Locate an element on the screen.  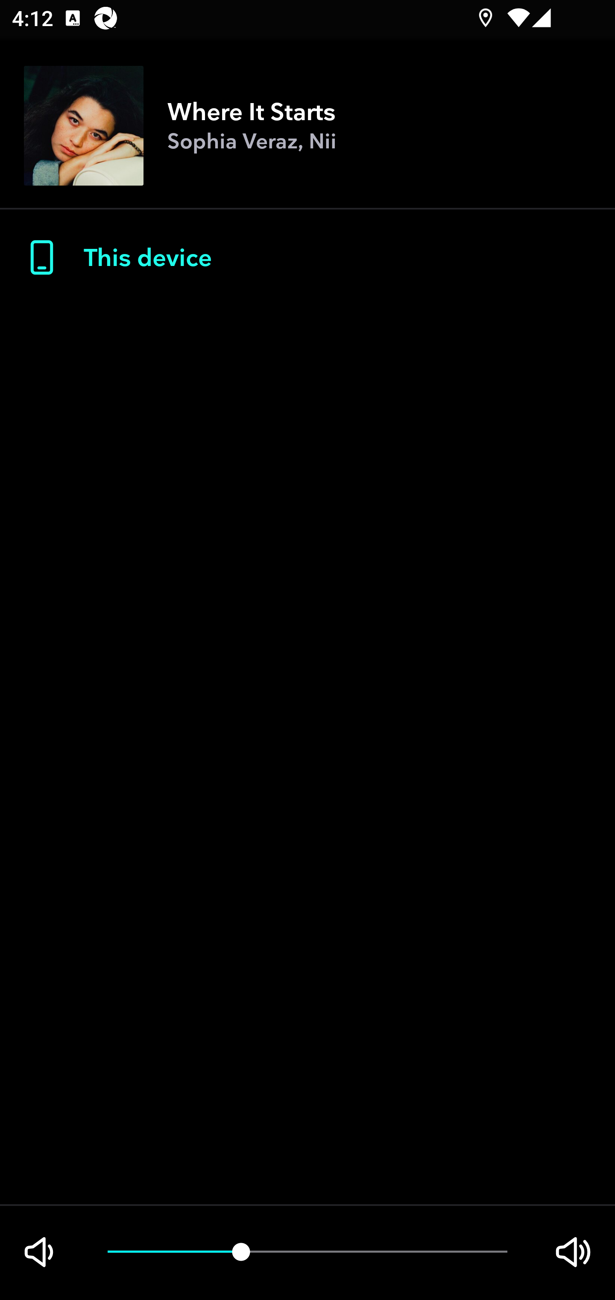
This device is located at coordinates (307, 257).